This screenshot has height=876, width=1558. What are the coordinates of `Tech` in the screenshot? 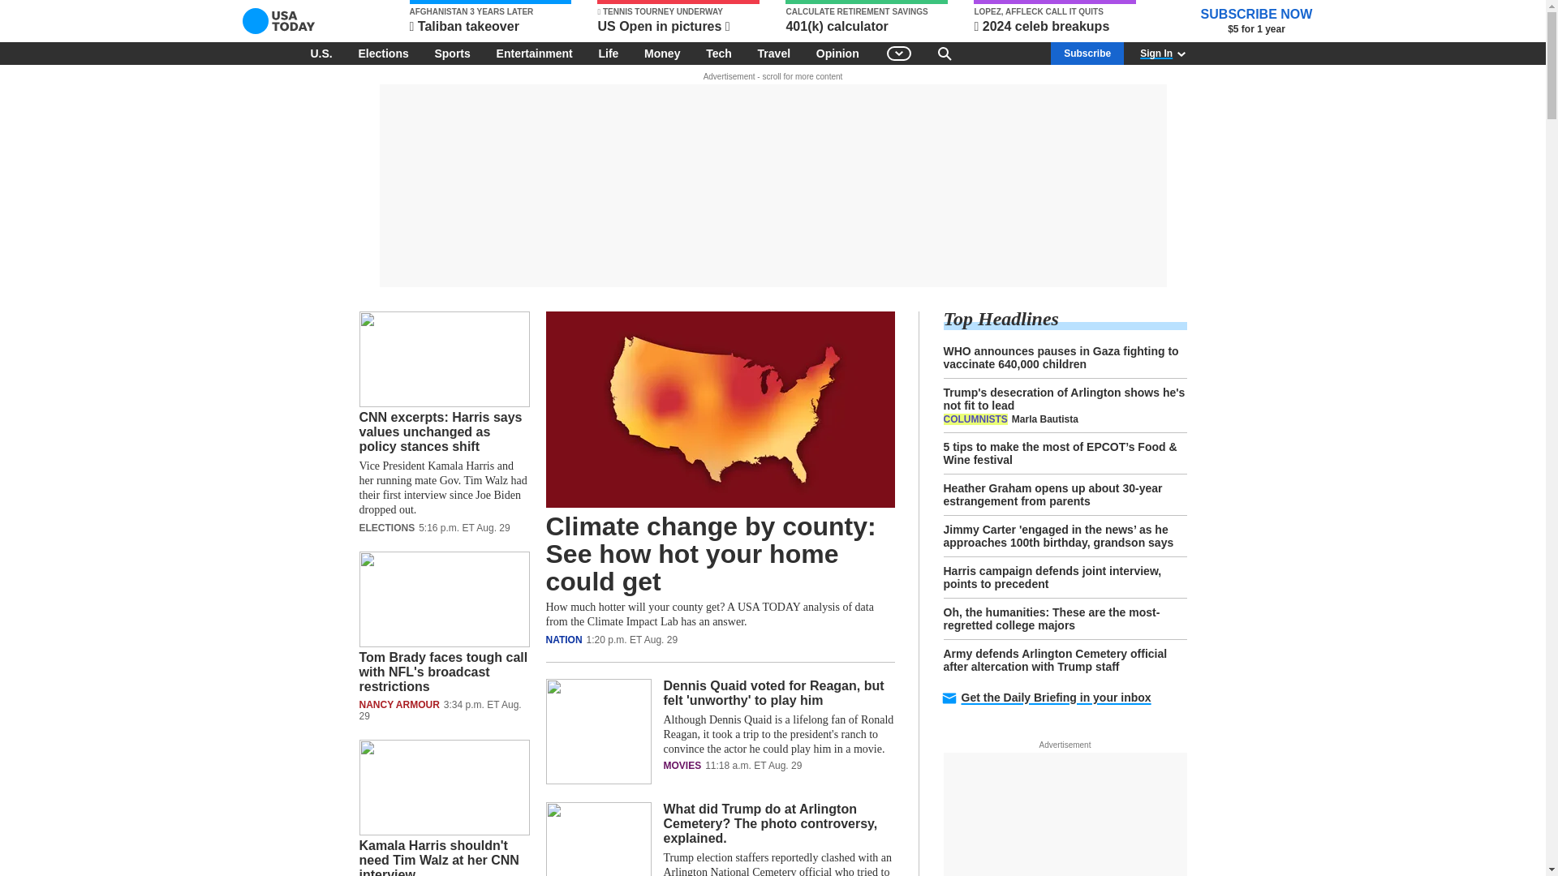 It's located at (719, 53).